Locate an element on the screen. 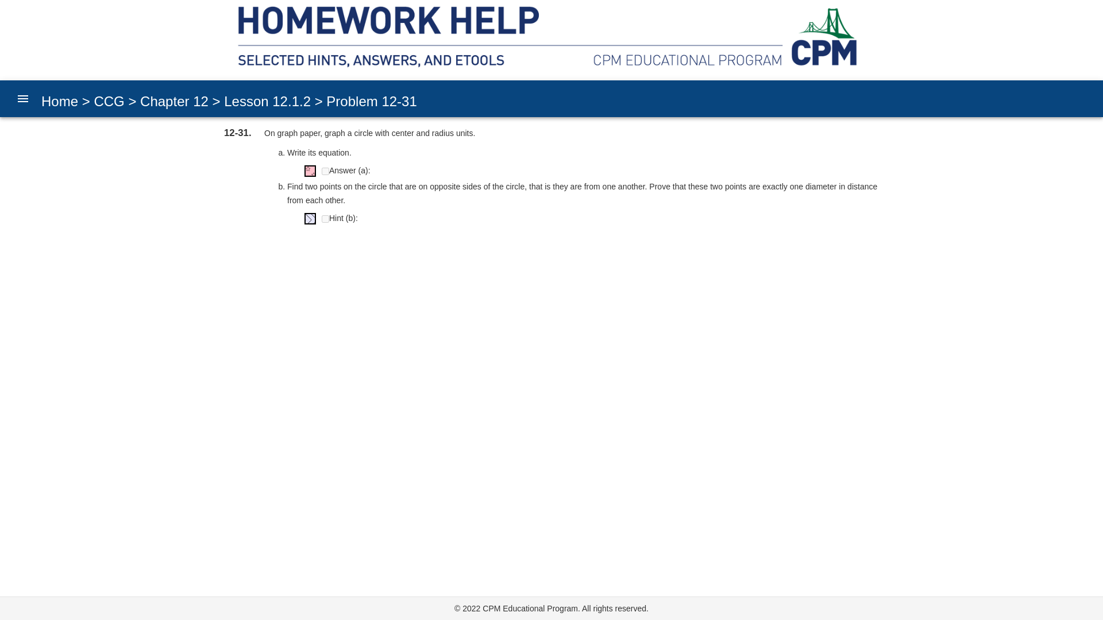 This screenshot has width=1103, height=620. Chapter 12 is located at coordinates (172, 101).